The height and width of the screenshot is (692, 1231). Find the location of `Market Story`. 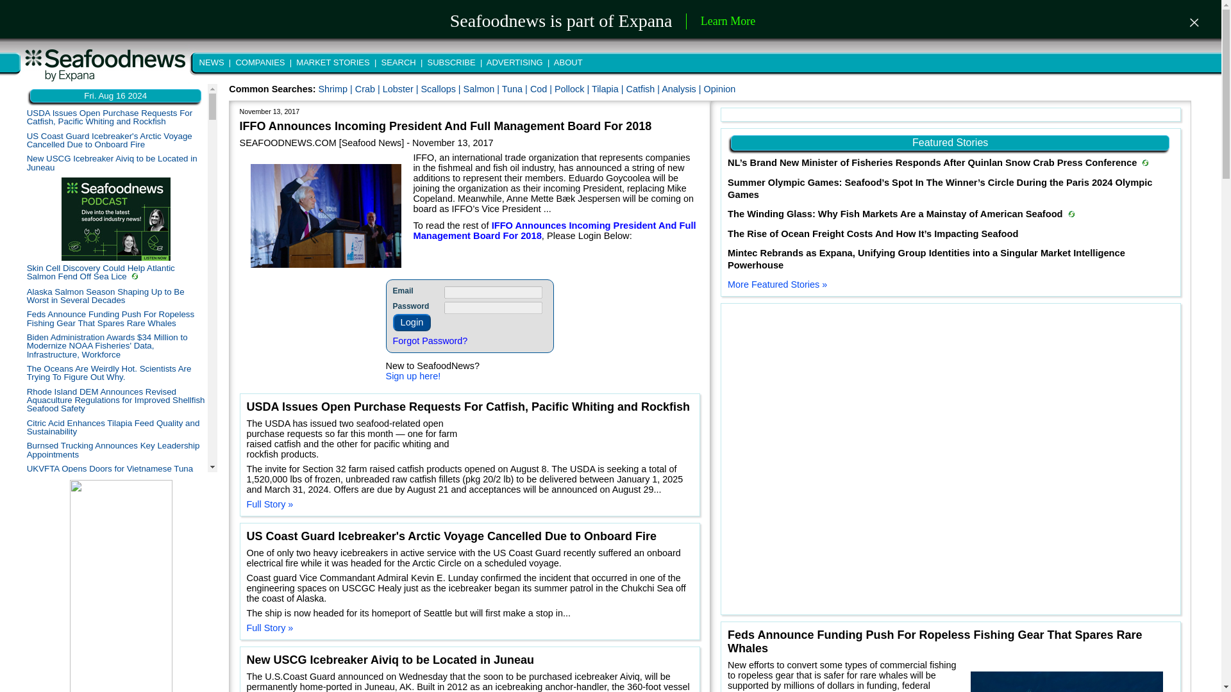

Market Story is located at coordinates (135, 276).